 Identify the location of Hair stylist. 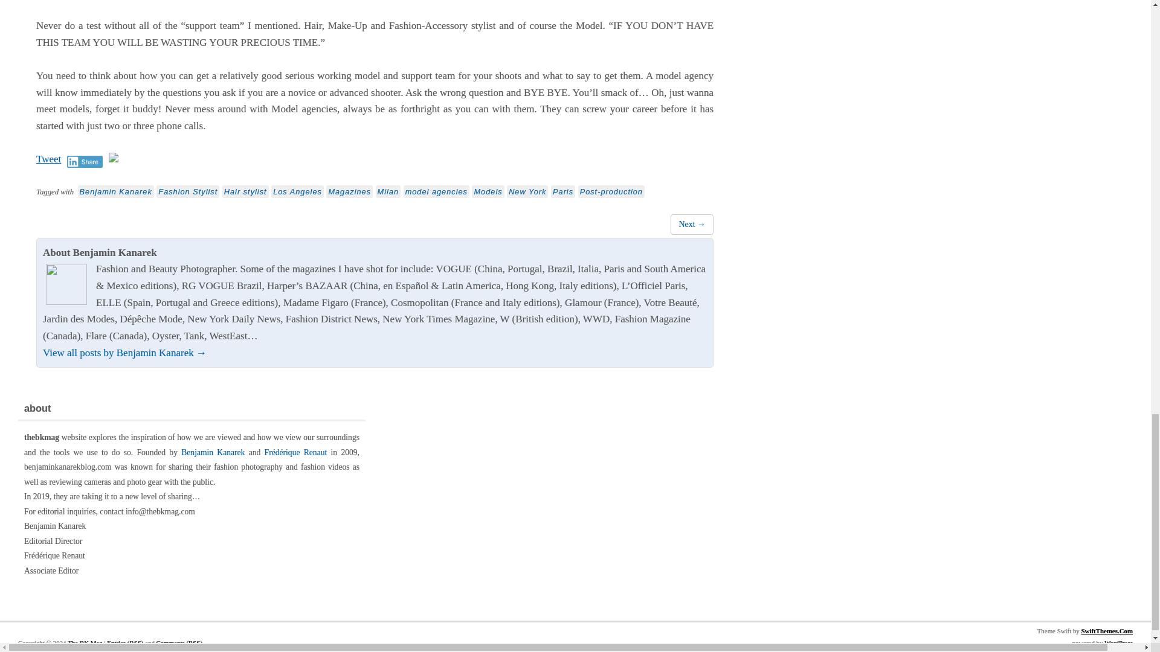
(245, 191).